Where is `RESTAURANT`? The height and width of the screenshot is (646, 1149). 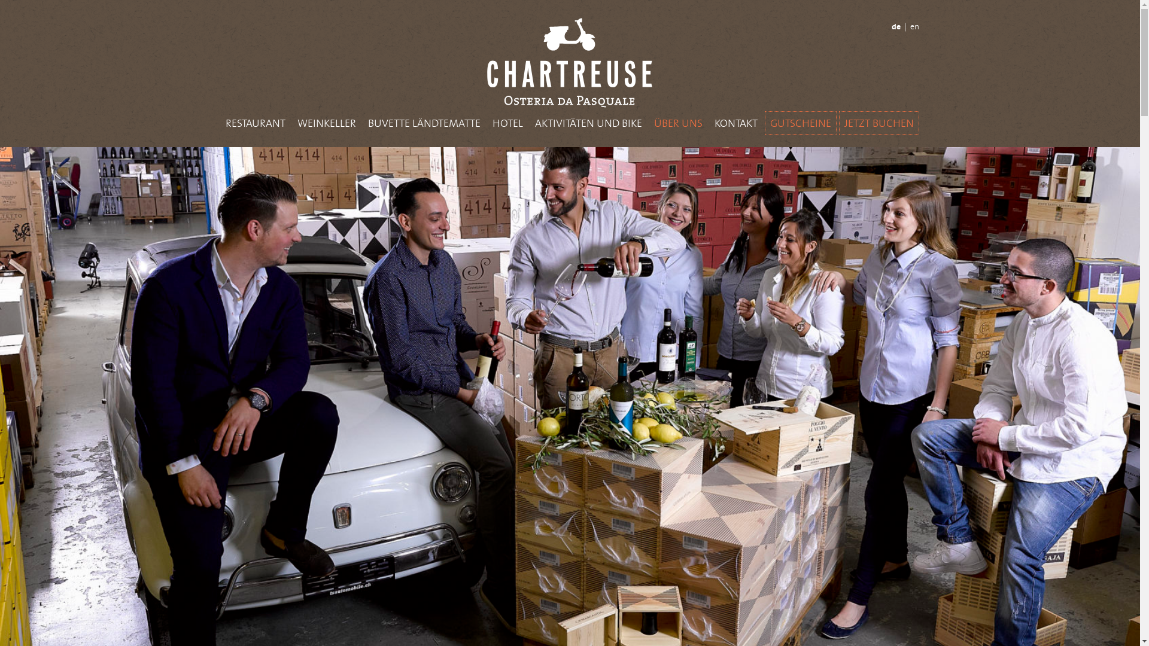
RESTAURANT is located at coordinates (256, 123).